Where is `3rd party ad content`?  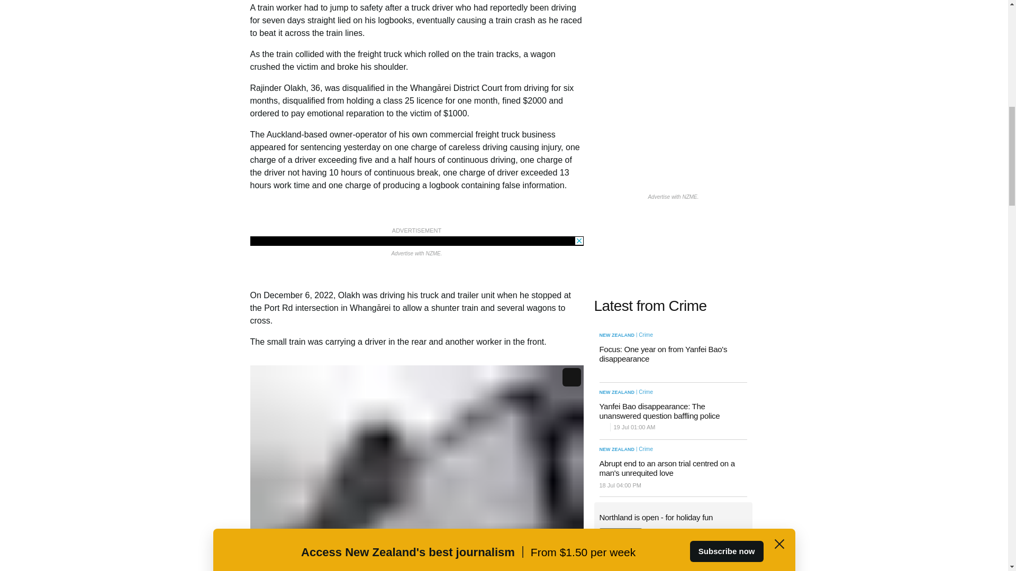
3rd party ad content is located at coordinates (673, 570).